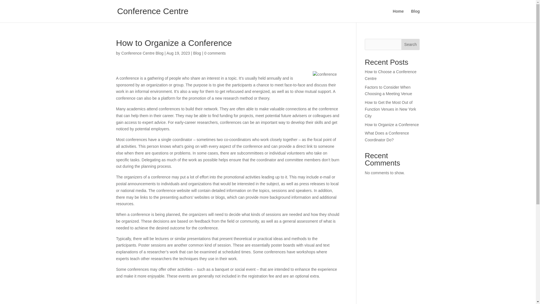 This screenshot has height=304, width=540. What do you see at coordinates (142, 53) in the screenshot?
I see `Posts by Conference Centre Blog` at bounding box center [142, 53].